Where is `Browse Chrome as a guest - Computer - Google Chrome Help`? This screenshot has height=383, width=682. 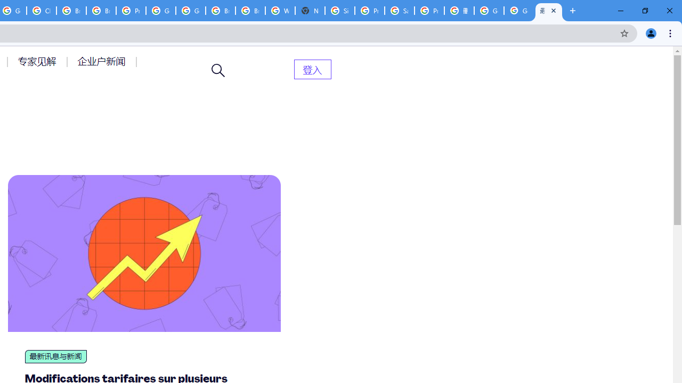 Browse Chrome as a guest - Computer - Google Chrome Help is located at coordinates (101, 11).